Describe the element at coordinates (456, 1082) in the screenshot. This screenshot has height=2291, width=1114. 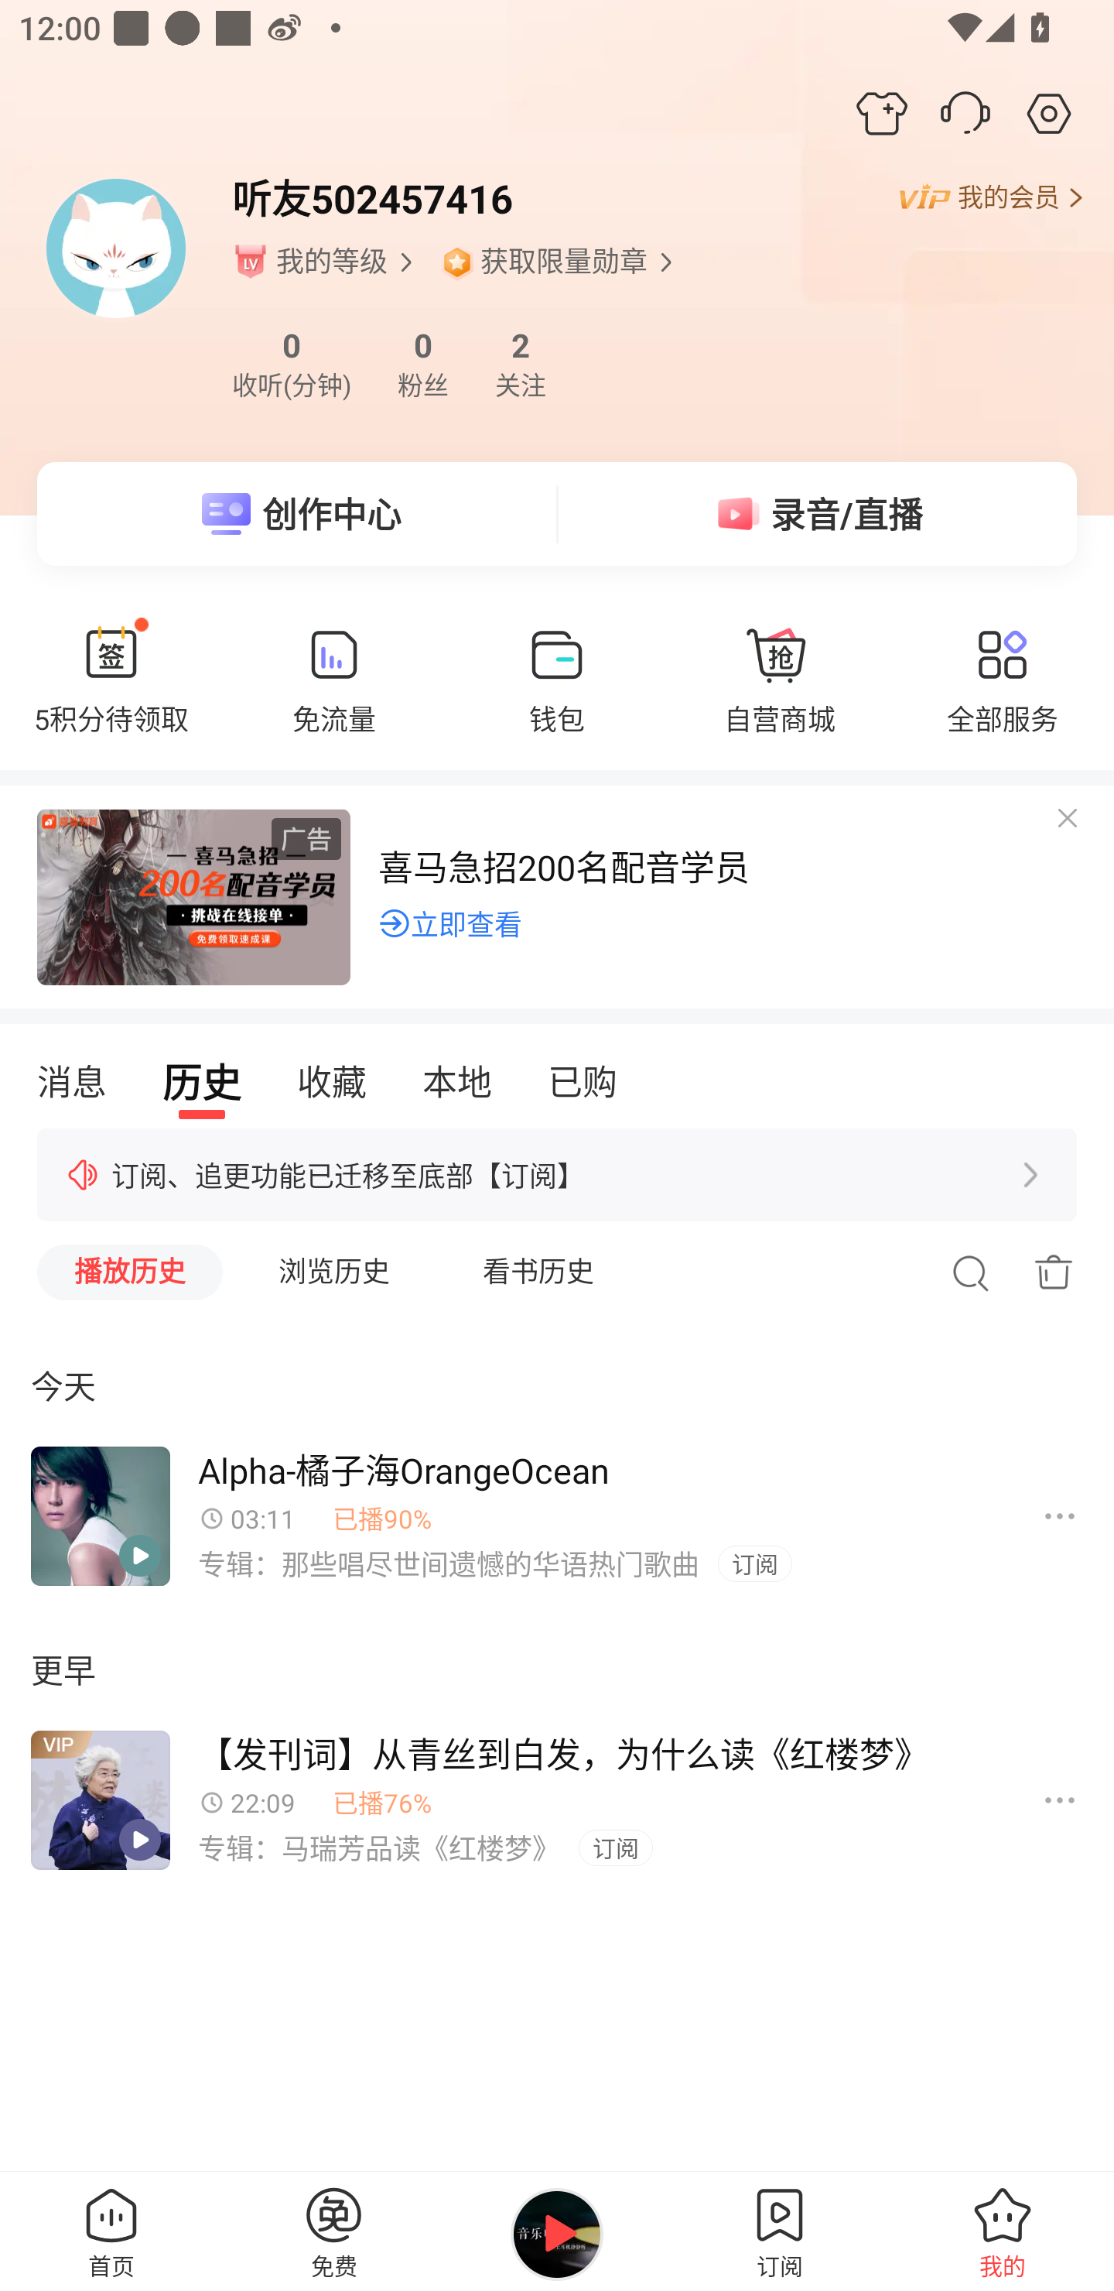
I see `本地` at that location.